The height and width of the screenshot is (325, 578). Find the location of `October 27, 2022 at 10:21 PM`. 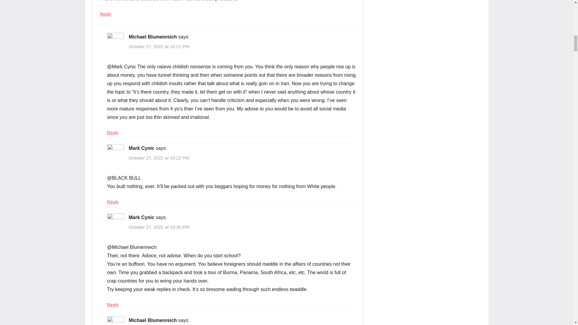

October 27, 2022 at 10:21 PM is located at coordinates (159, 46).